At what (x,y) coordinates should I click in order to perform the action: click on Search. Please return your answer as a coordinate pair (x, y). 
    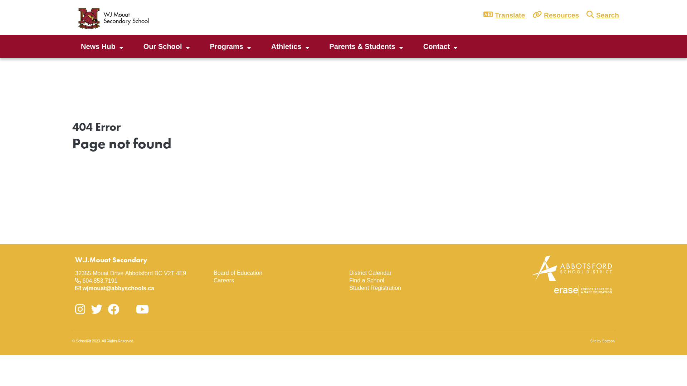
    Looking at the image, I should click on (606, 15).